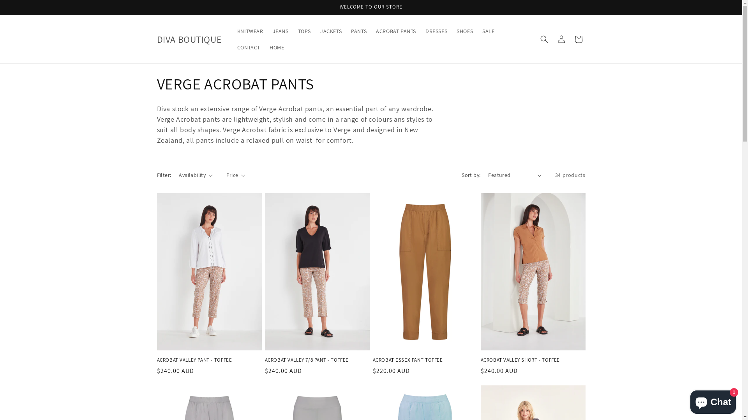 The height and width of the screenshot is (420, 748). What do you see at coordinates (189, 40) in the screenshot?
I see `DIVA BOUTIQUE` at bounding box center [189, 40].